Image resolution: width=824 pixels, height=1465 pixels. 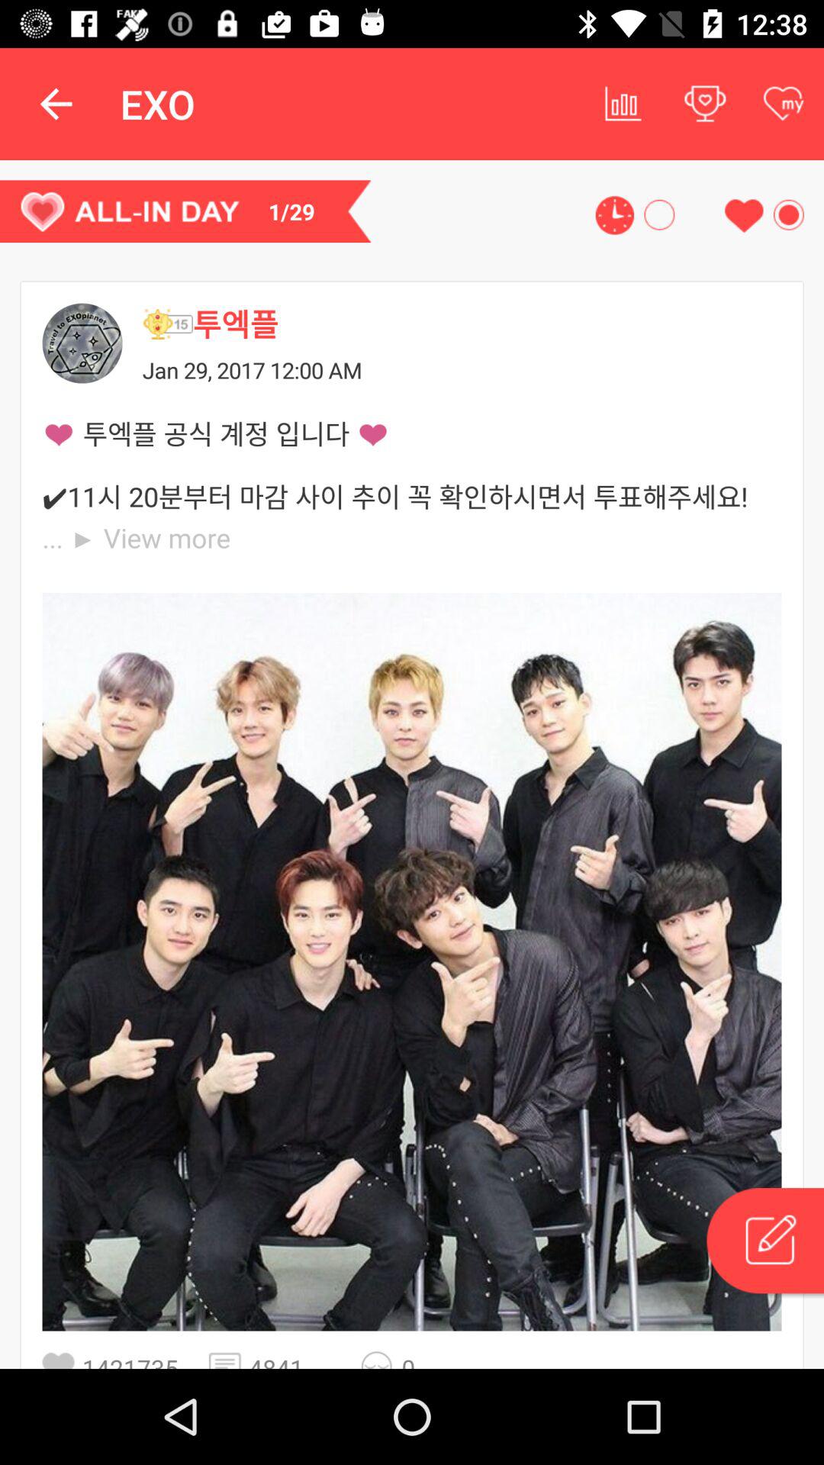 What do you see at coordinates (764, 1243) in the screenshot?
I see `create post` at bounding box center [764, 1243].